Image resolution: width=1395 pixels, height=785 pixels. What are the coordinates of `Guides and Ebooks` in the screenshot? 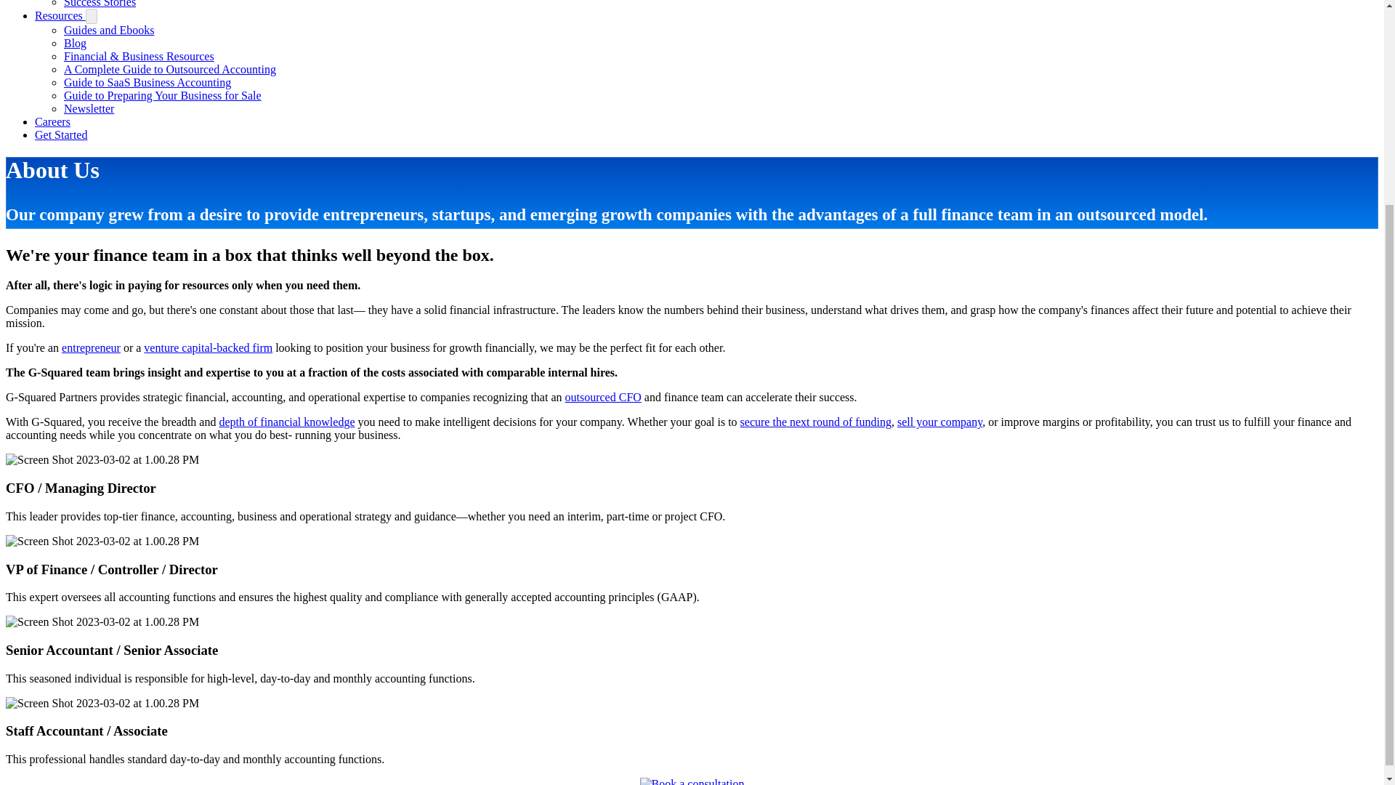 It's located at (109, 30).